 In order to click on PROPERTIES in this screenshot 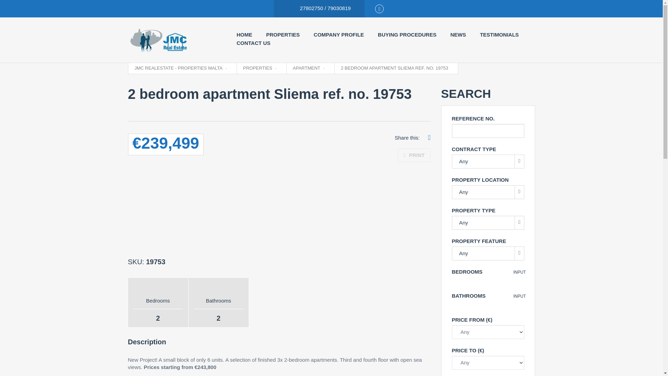, I will do `click(283, 35)`.